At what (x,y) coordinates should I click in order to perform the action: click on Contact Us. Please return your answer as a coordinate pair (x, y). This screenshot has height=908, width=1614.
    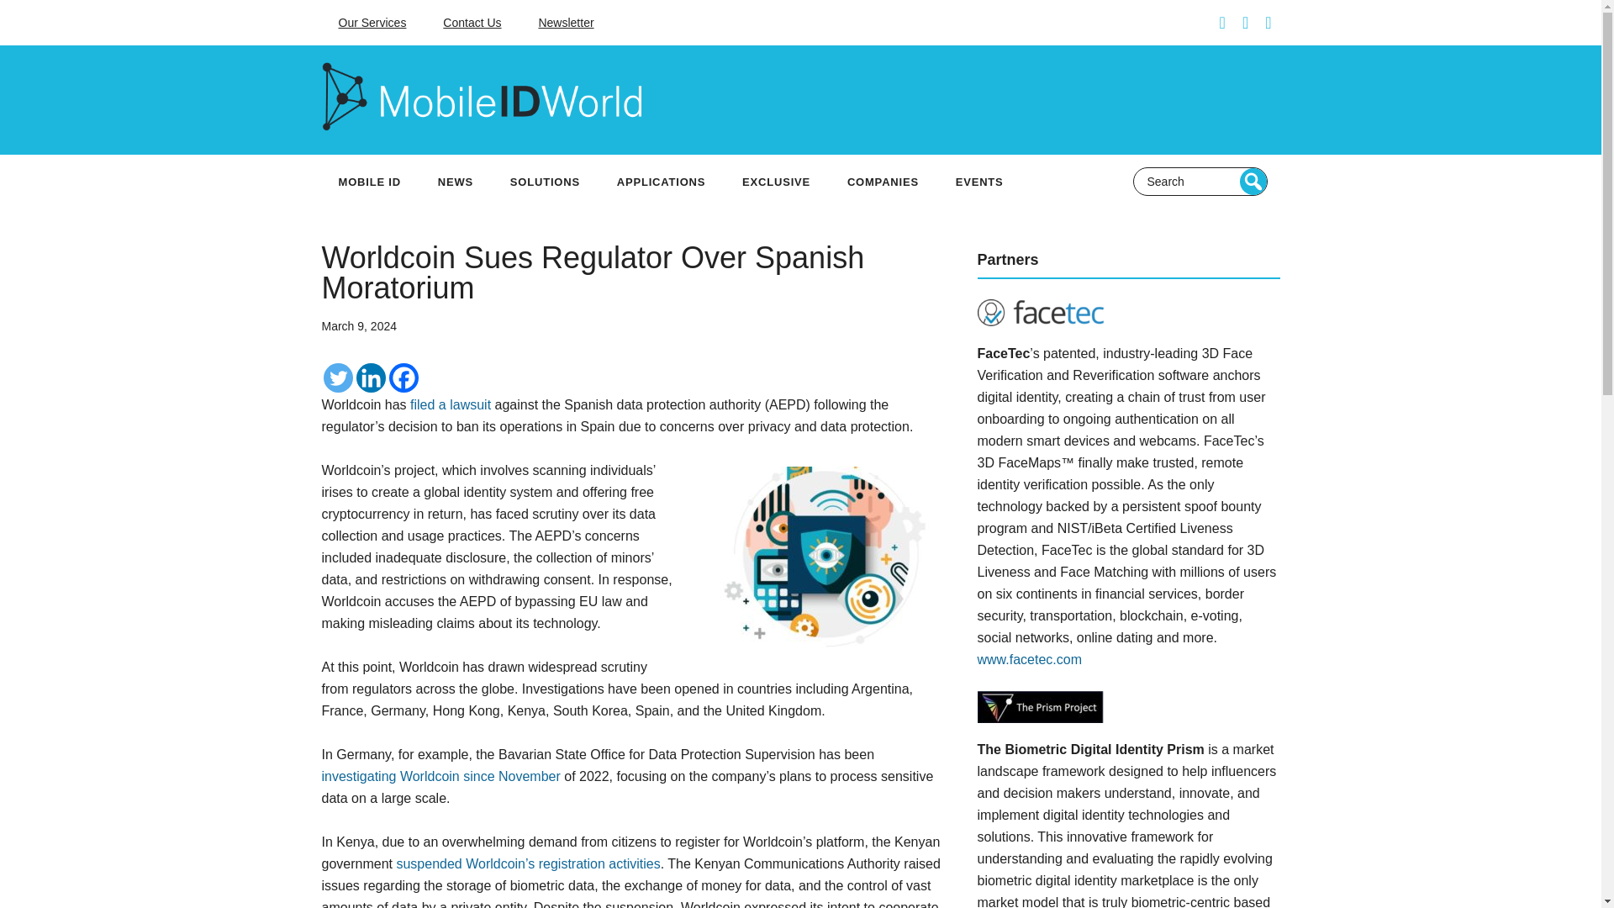
    Looking at the image, I should click on (472, 23).